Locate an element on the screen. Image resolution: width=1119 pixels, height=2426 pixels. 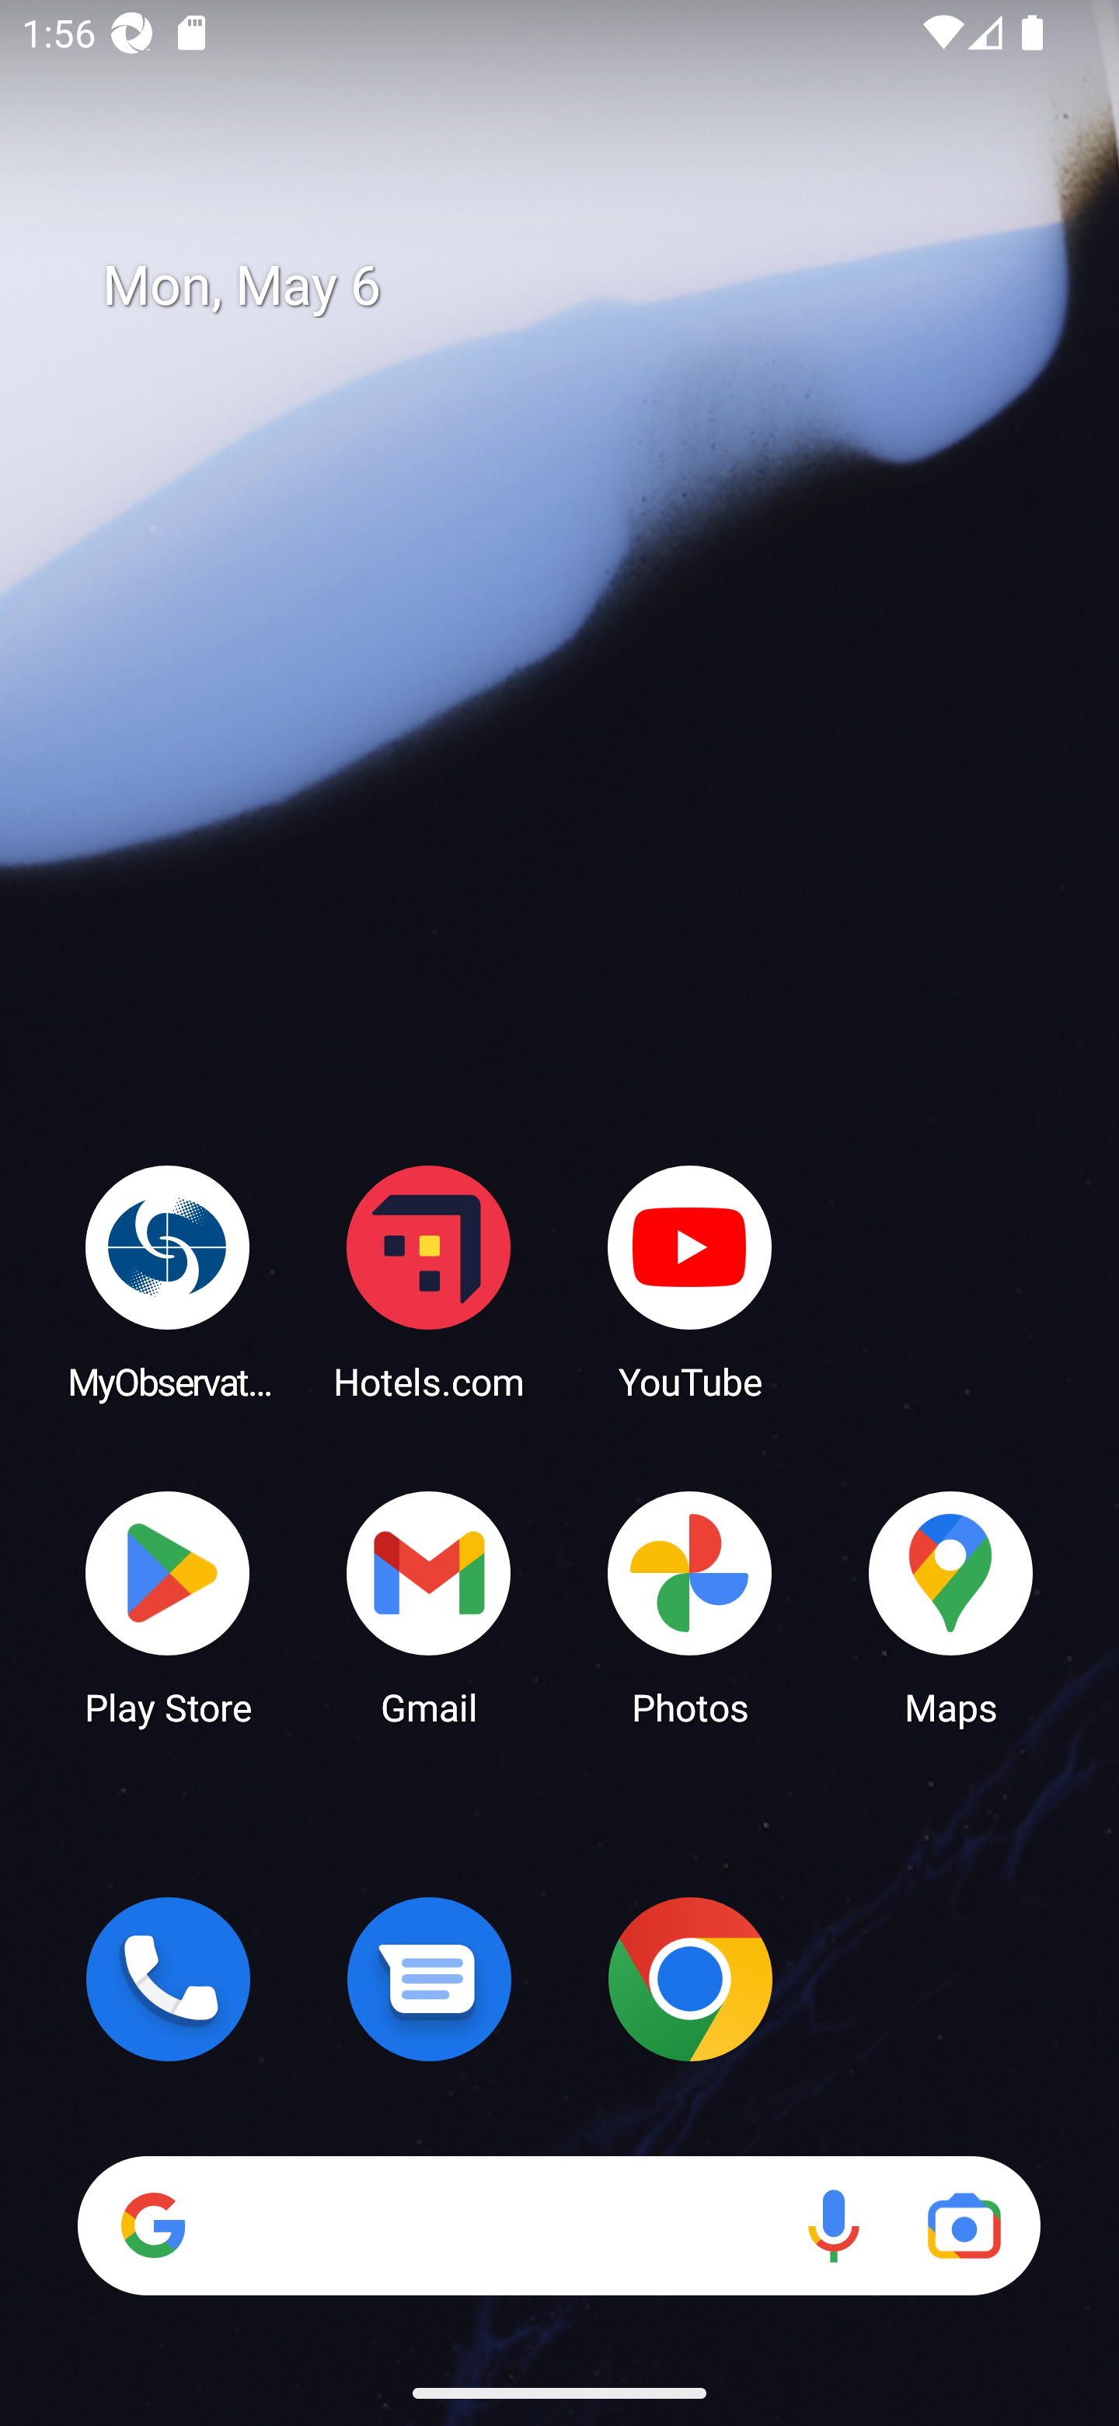
Gmail is located at coordinates (429, 1606).